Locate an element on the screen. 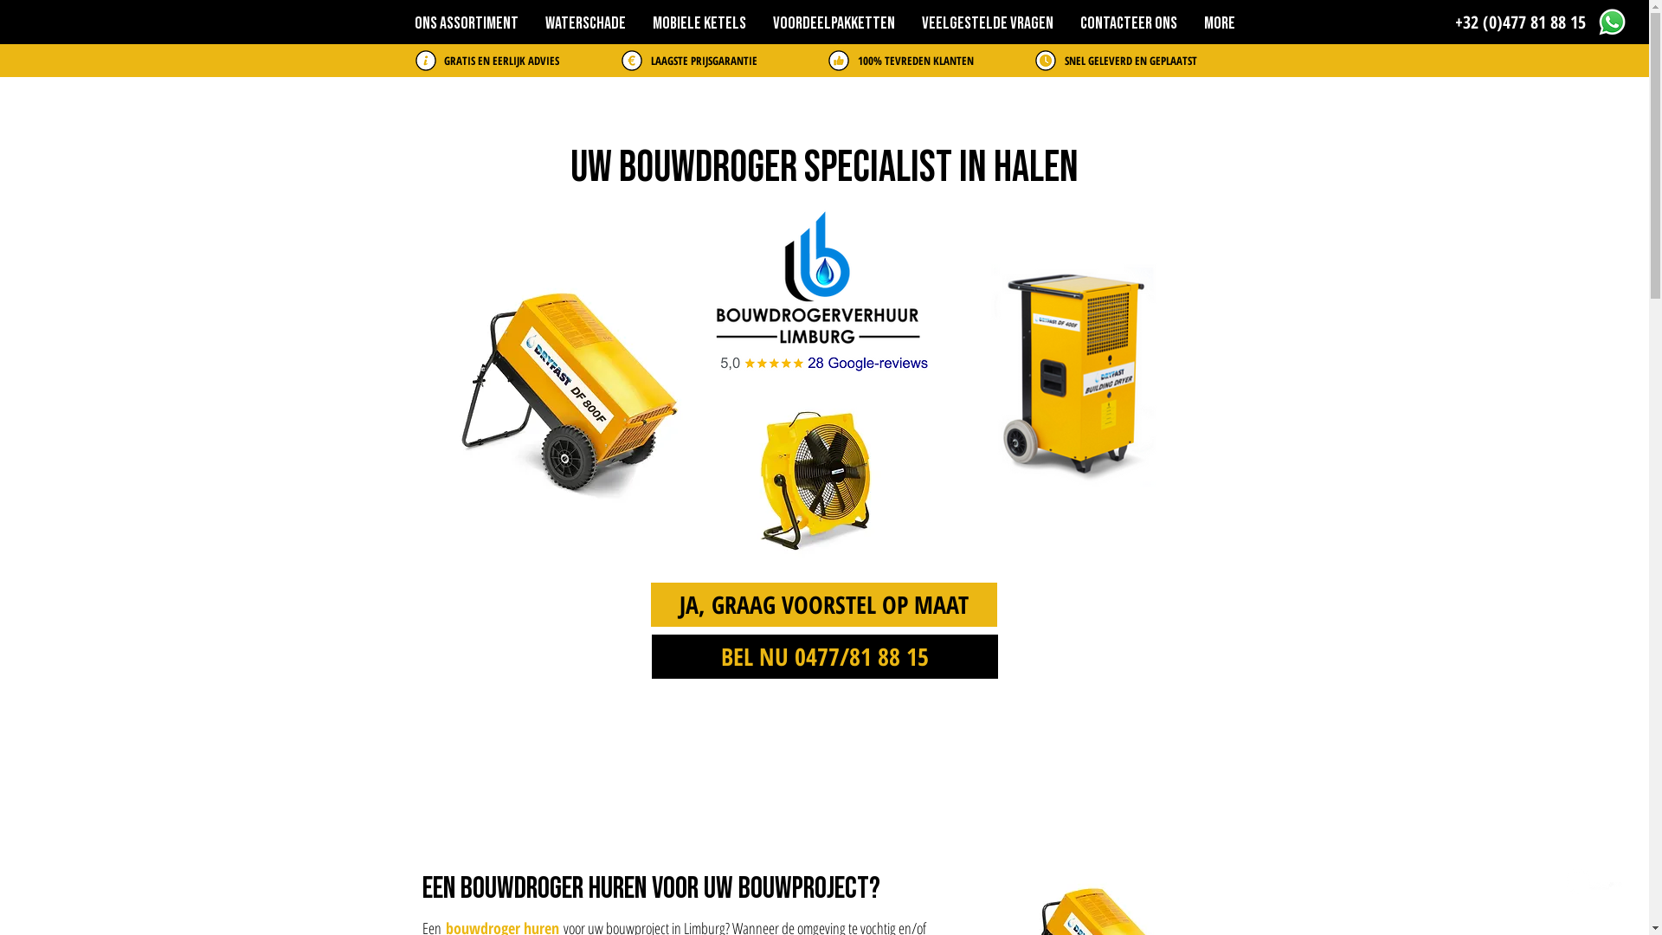  MOBIELE KETELS is located at coordinates (699, 23).